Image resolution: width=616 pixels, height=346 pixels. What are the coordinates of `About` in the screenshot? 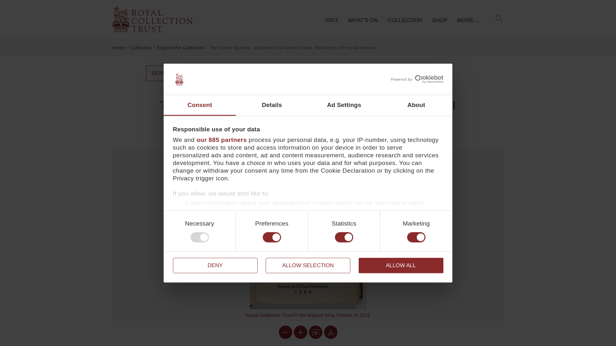 It's located at (416, 105).